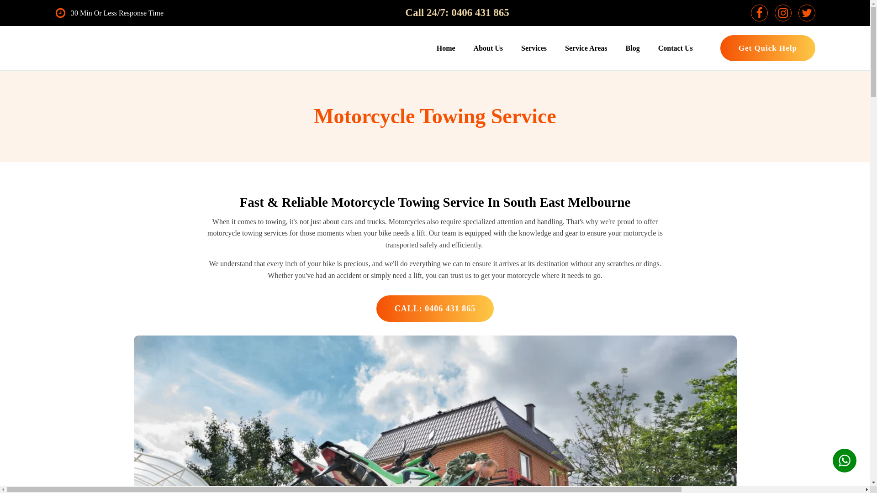 The height and width of the screenshot is (493, 877). I want to click on Services, so click(534, 48).